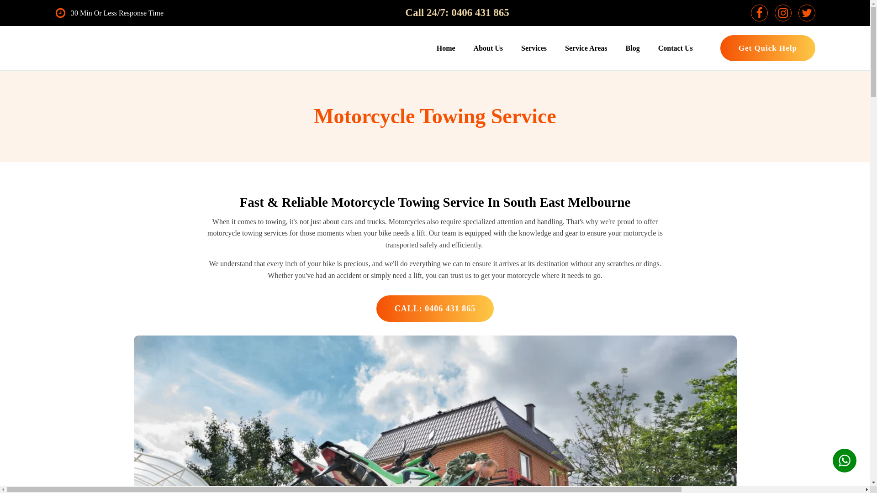 The height and width of the screenshot is (493, 877). I want to click on Services, so click(534, 48).